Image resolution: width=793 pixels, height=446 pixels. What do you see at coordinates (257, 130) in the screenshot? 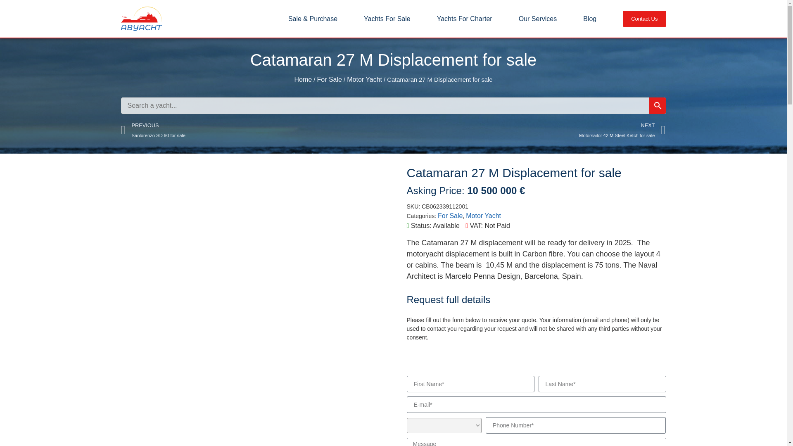
I see `Our Services` at bounding box center [257, 130].